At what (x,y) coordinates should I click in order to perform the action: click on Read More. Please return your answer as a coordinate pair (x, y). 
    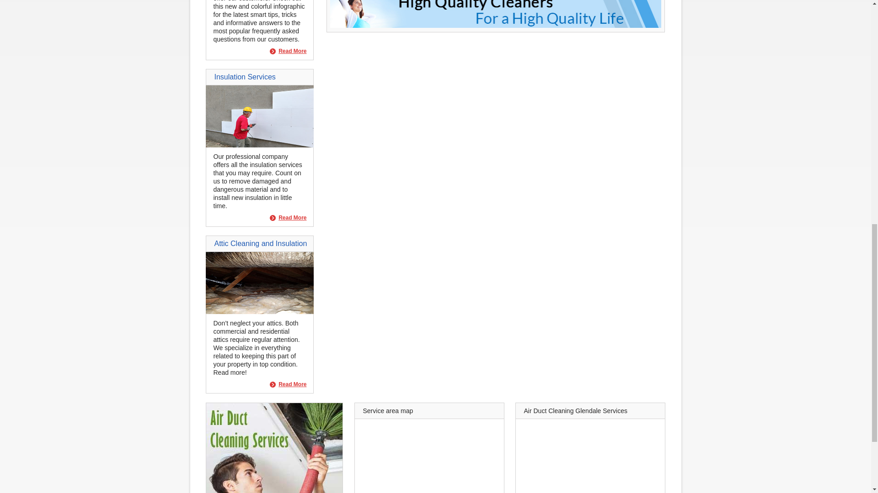
    Looking at the image, I should click on (288, 51).